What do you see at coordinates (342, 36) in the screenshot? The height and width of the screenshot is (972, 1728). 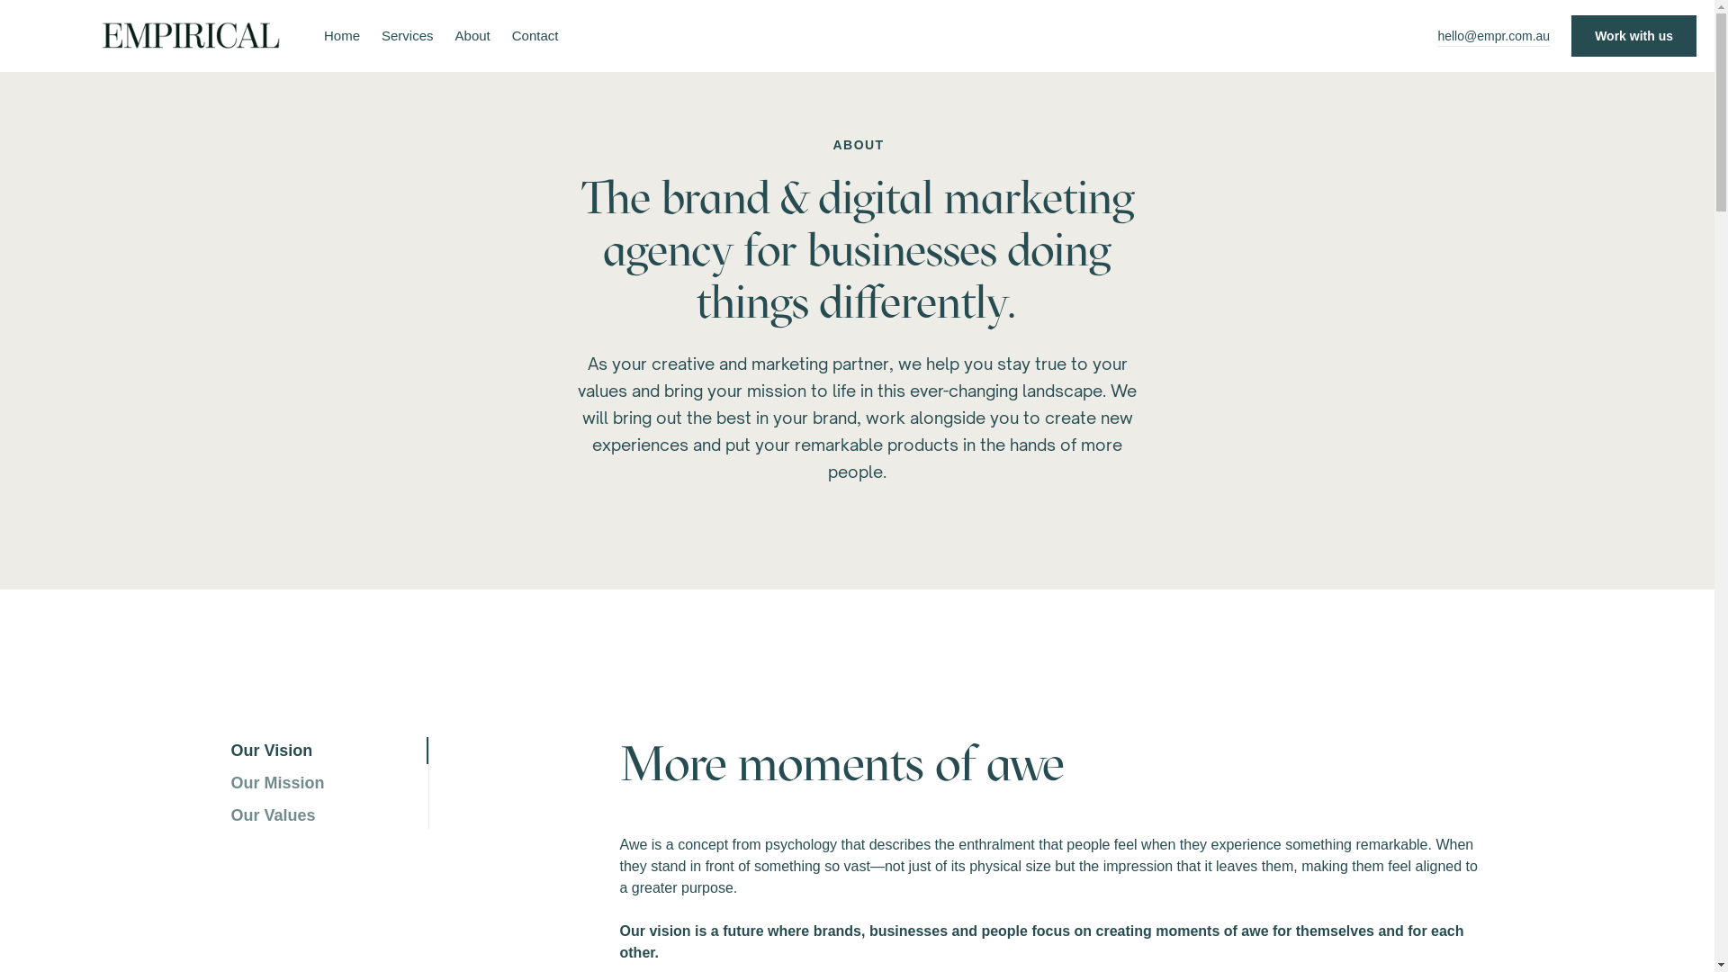 I see `Home` at bounding box center [342, 36].